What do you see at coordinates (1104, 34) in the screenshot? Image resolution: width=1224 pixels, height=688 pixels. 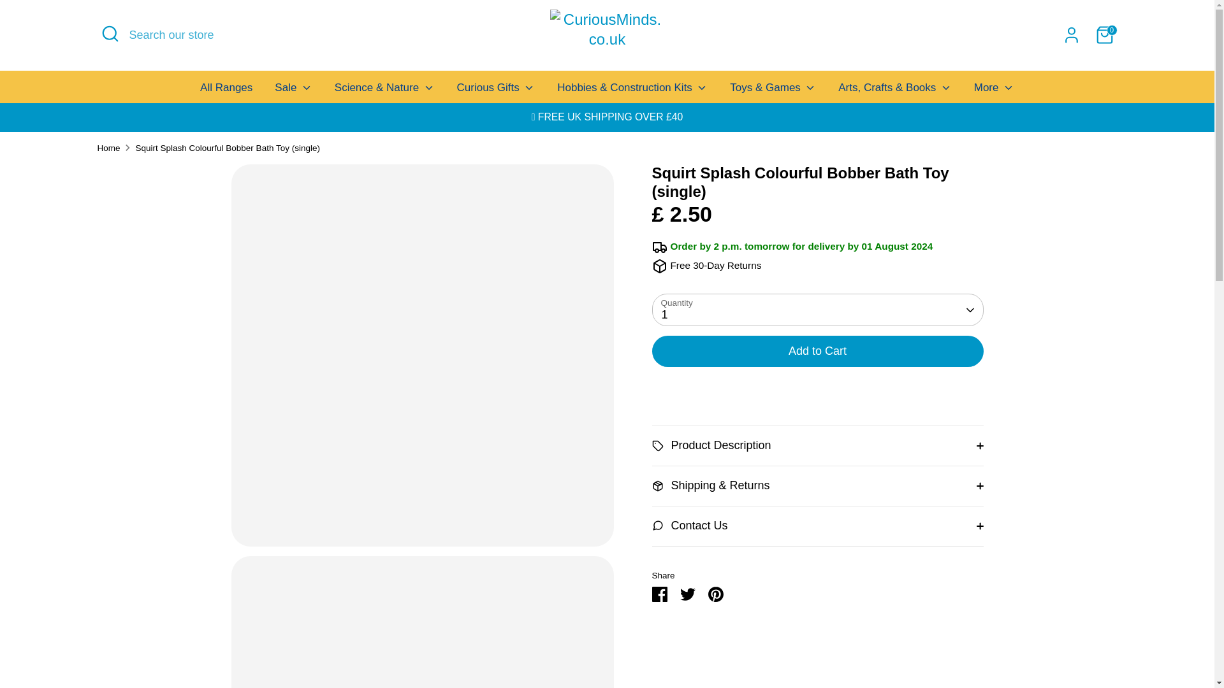 I see `0` at bounding box center [1104, 34].